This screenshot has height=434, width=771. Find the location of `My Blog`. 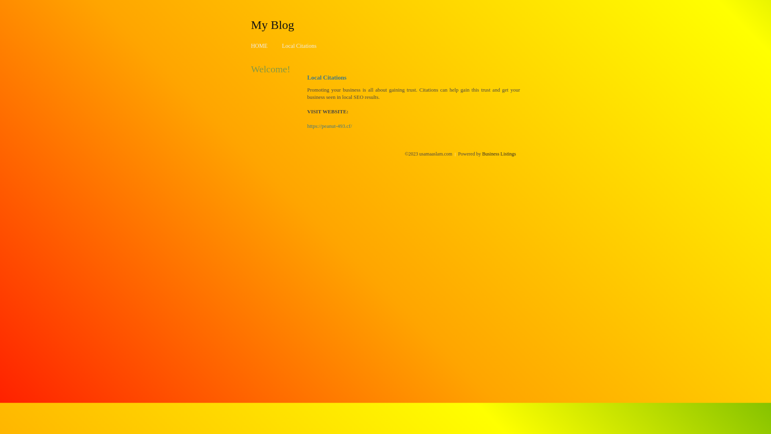

My Blog is located at coordinates (273, 25).